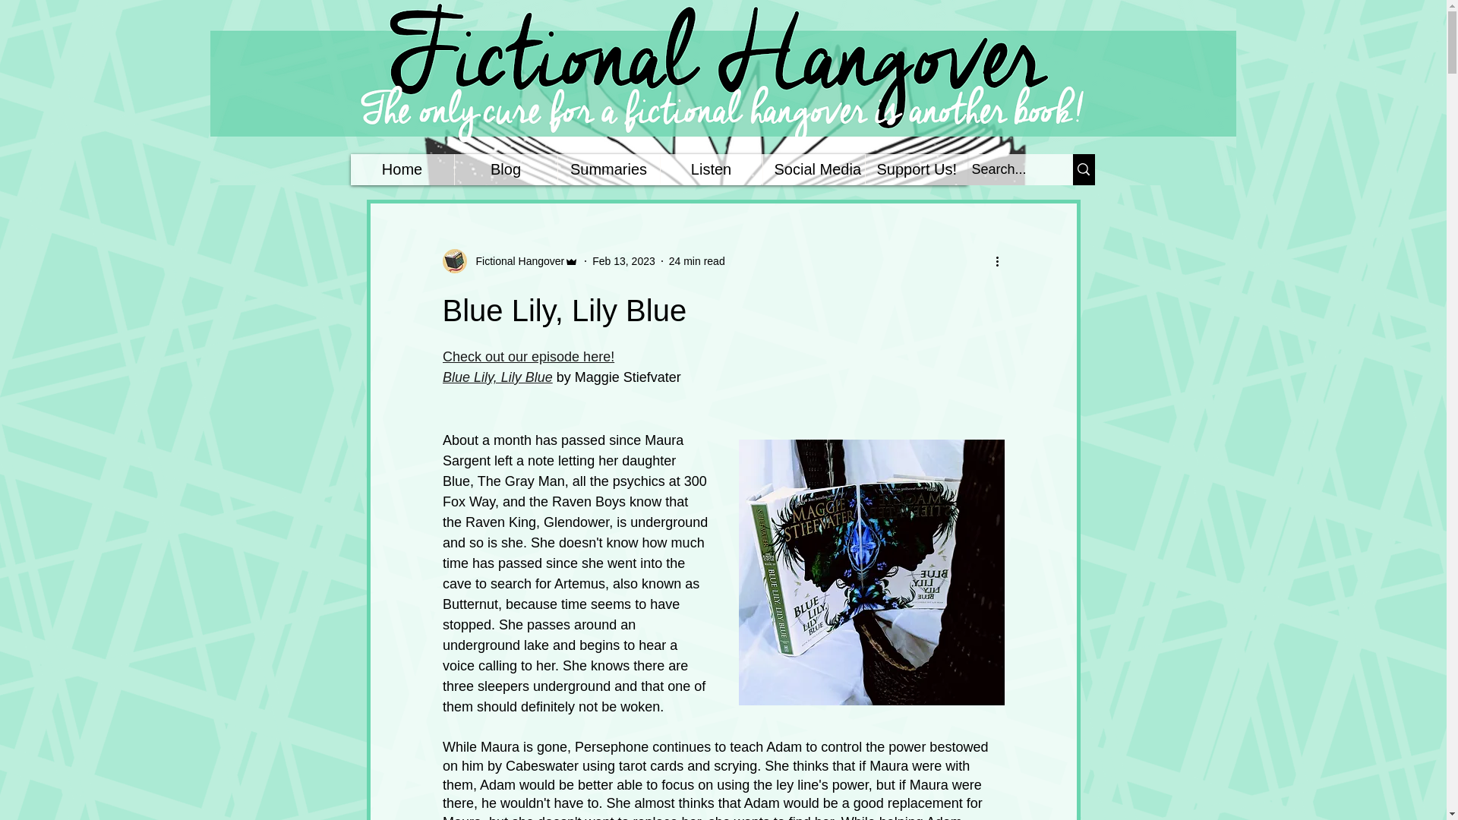 This screenshot has height=820, width=1458. I want to click on Blog, so click(505, 170).